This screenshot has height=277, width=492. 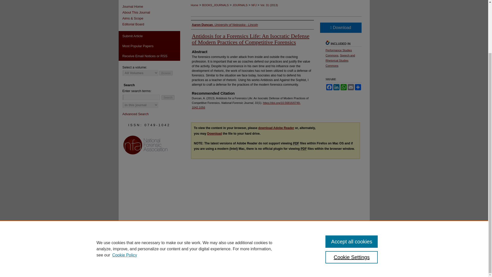 I want to click on Share, so click(x=358, y=87).